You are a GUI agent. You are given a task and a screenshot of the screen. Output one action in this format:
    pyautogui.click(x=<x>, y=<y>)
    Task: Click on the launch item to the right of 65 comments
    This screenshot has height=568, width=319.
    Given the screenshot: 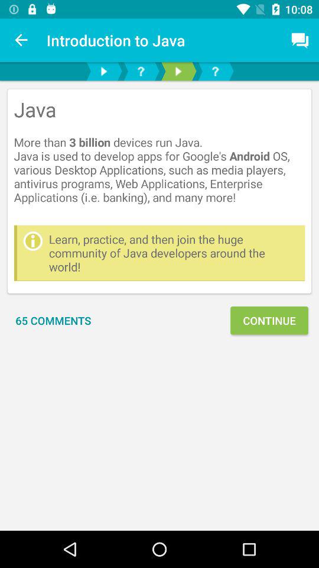 What is the action you would take?
    pyautogui.click(x=269, y=321)
    